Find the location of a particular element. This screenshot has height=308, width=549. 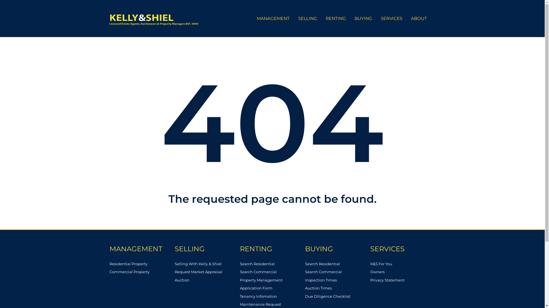

Privacy Statement is located at coordinates (403, 280).